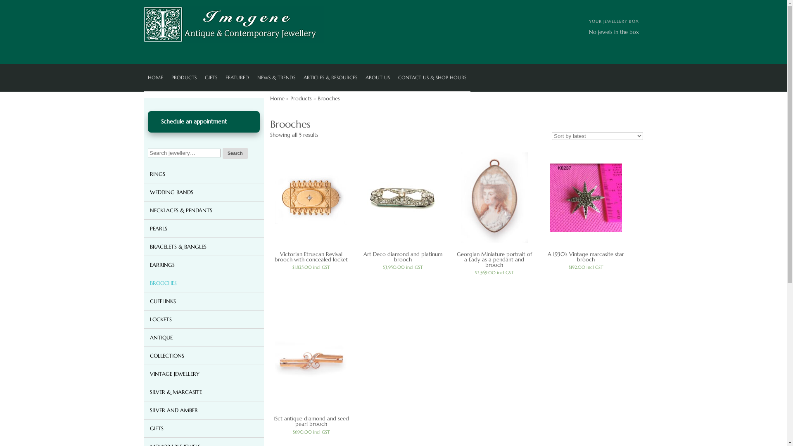 This screenshot has width=793, height=446. What do you see at coordinates (378, 78) in the screenshot?
I see `ABOUT US` at bounding box center [378, 78].